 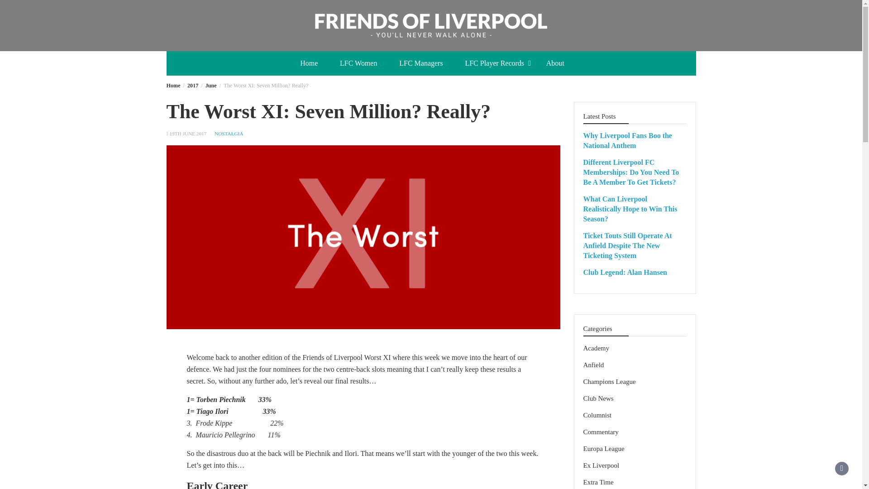 What do you see at coordinates (211, 85) in the screenshot?
I see `June` at bounding box center [211, 85].